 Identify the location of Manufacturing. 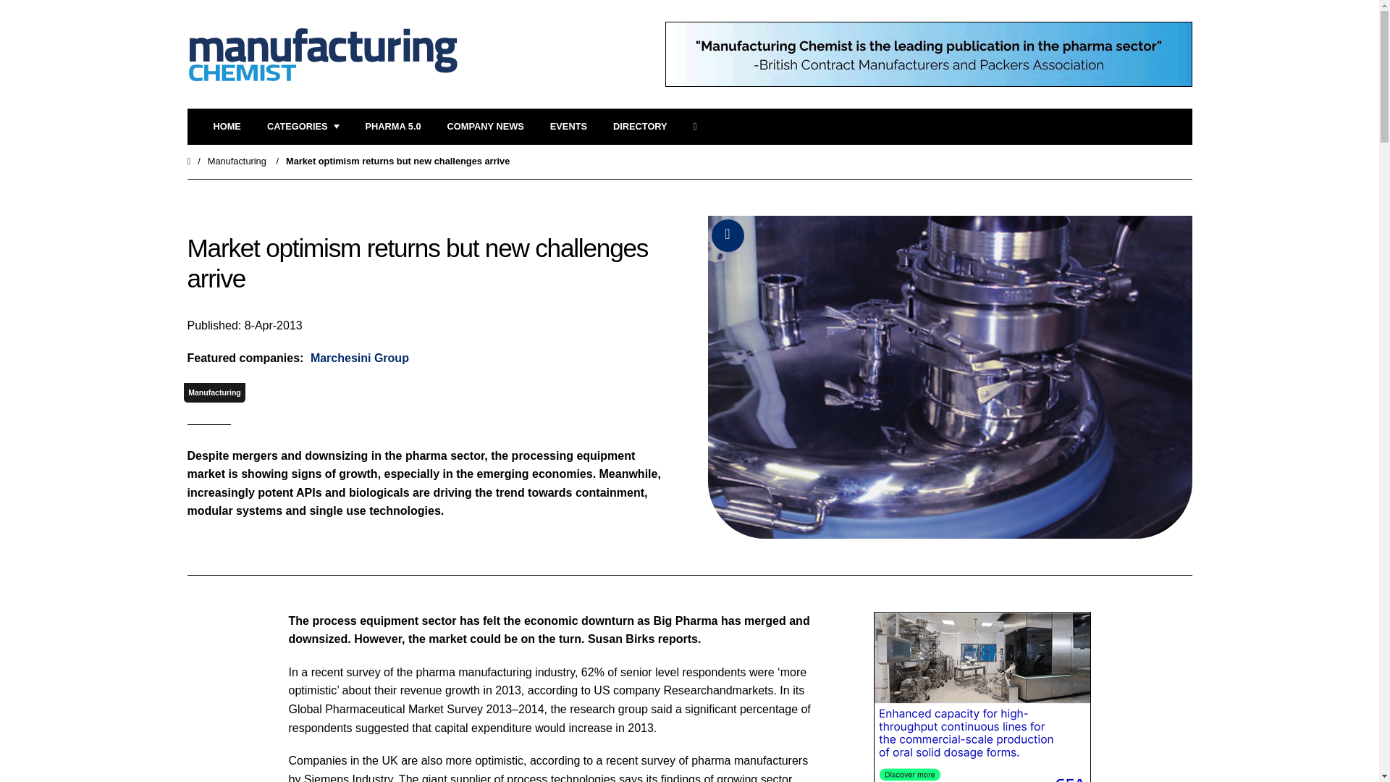
(214, 392).